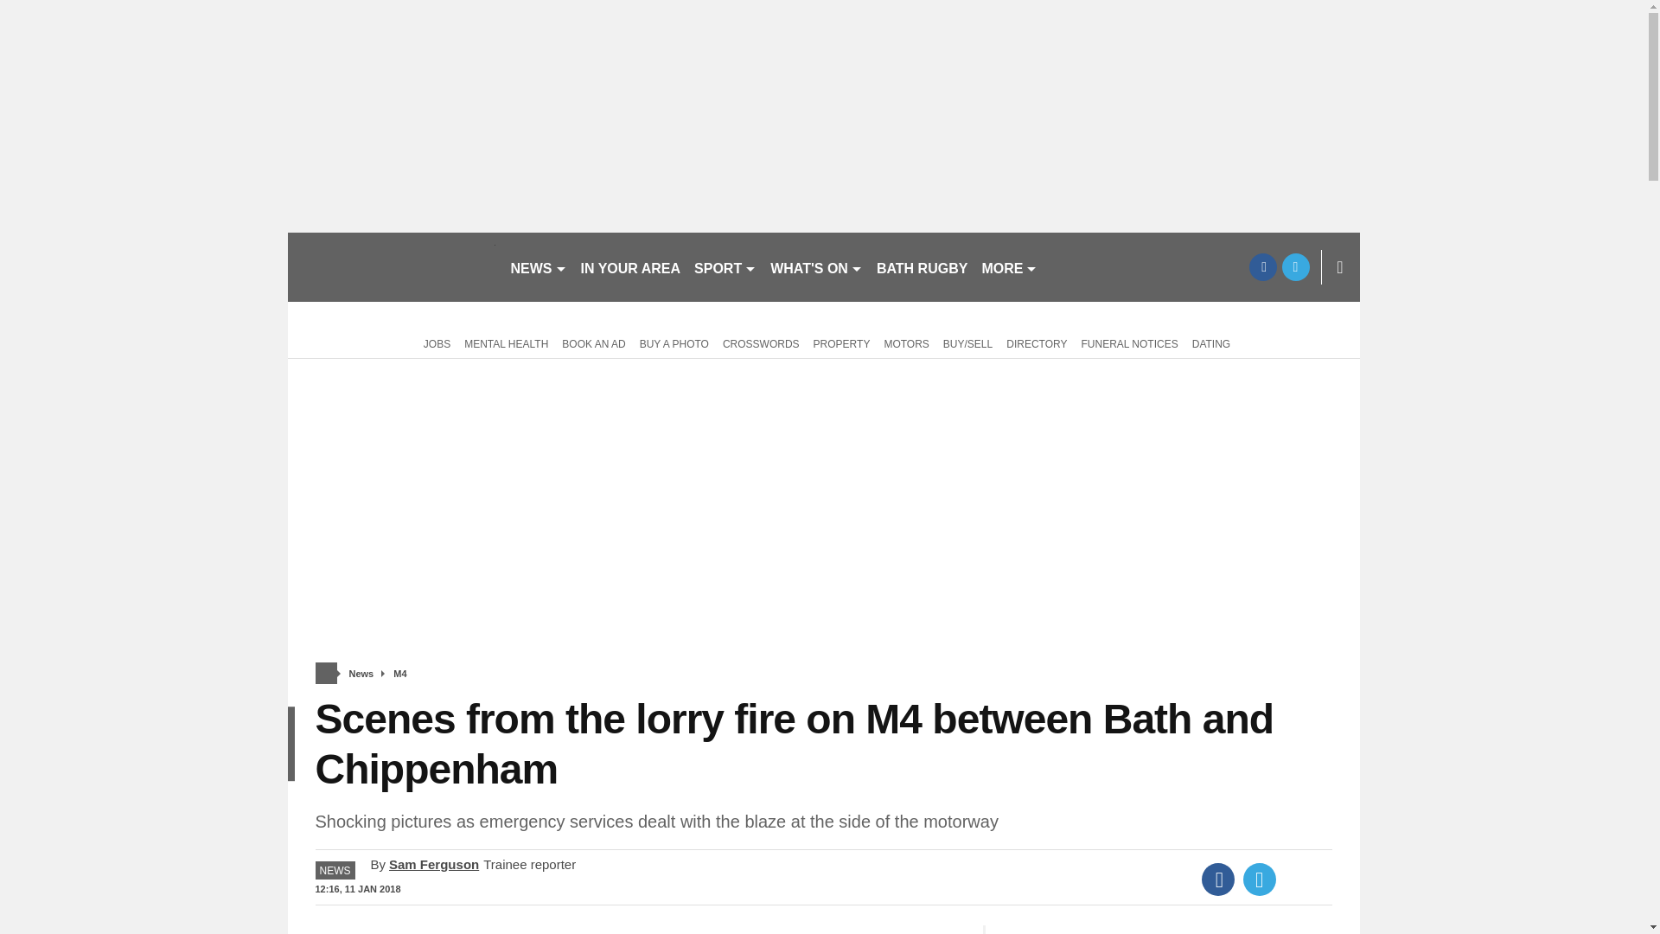  Describe the element at coordinates (506, 342) in the screenshot. I see `MENTAL HEALTH` at that location.